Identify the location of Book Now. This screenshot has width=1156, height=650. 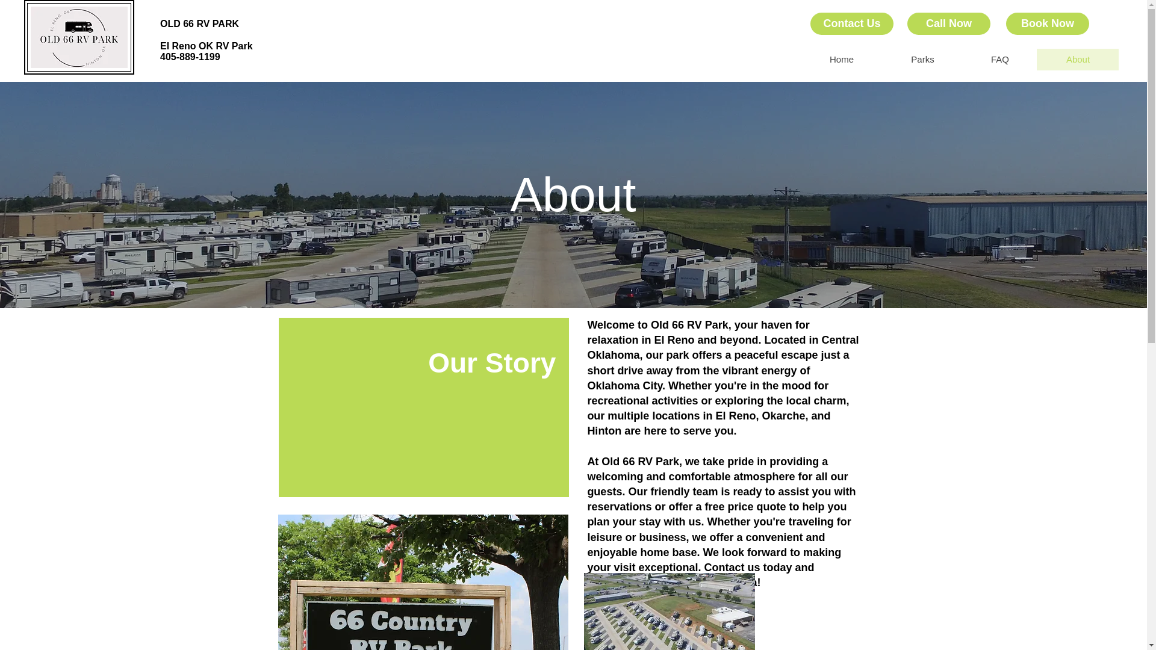
(1047, 23).